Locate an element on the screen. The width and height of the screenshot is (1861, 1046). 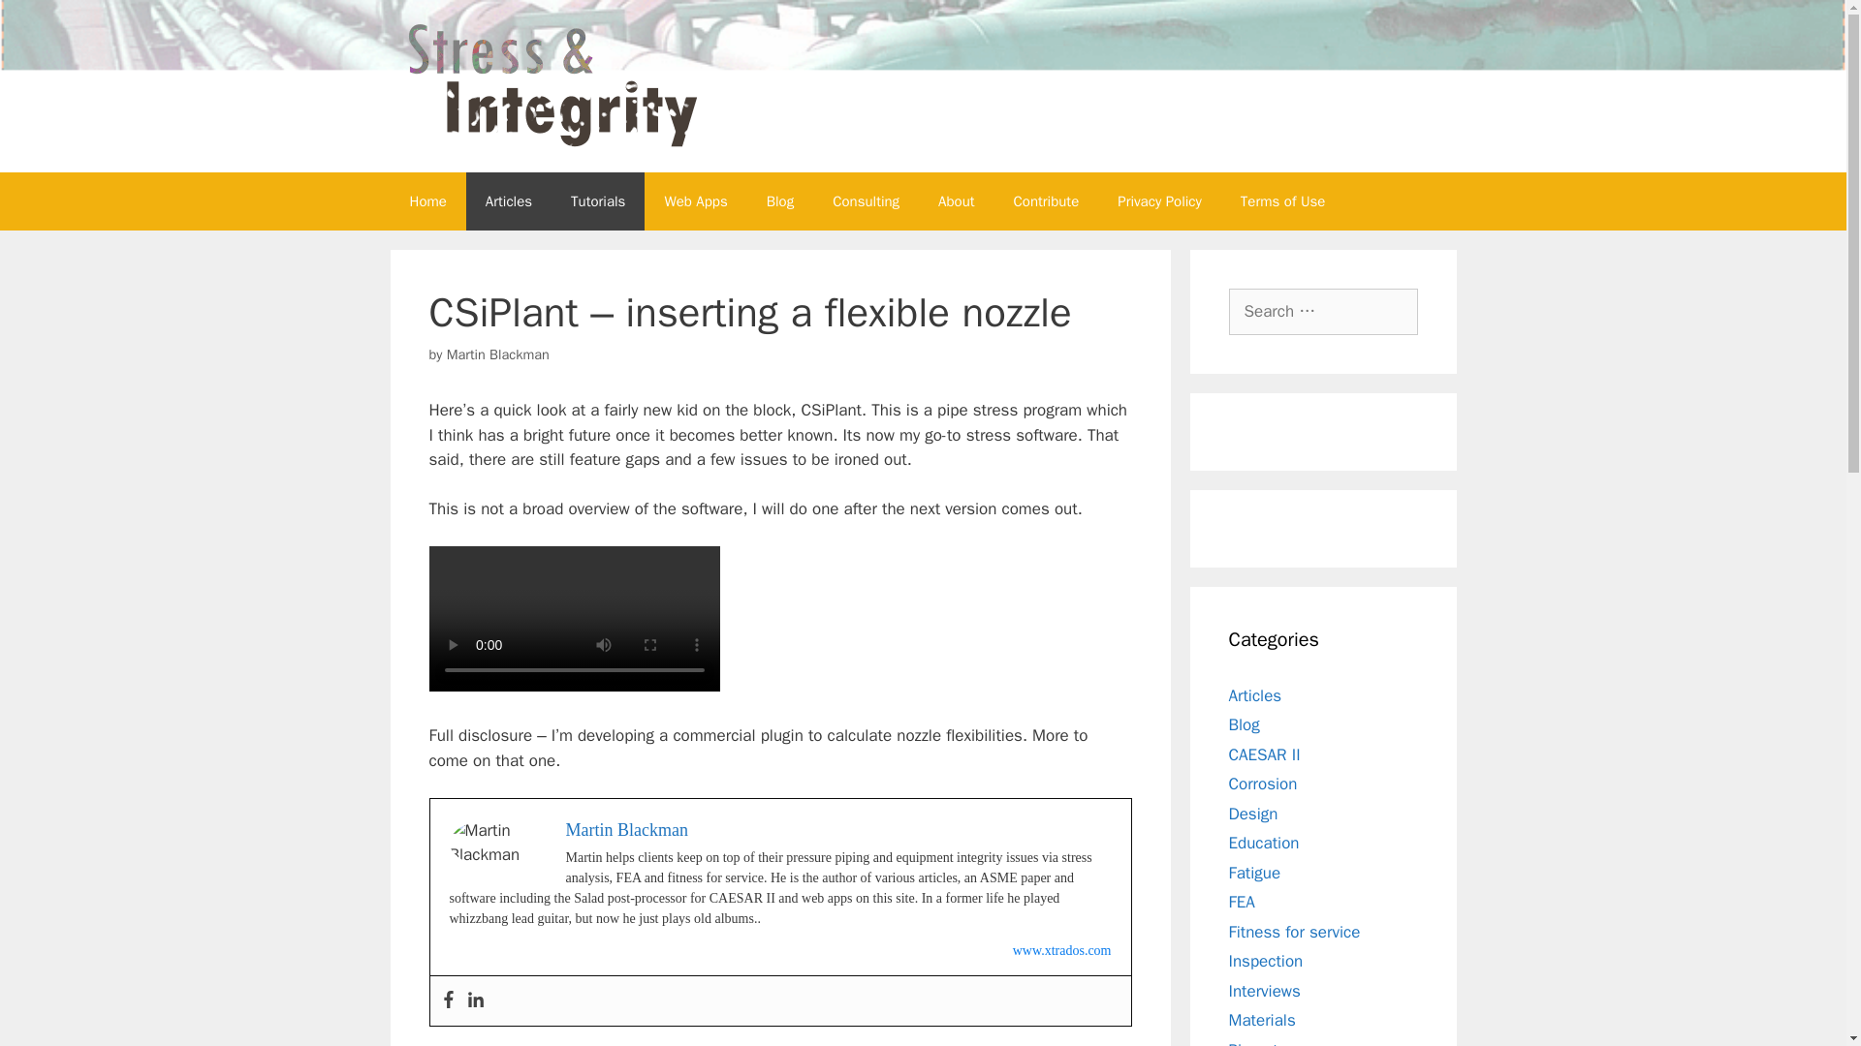
www.xtrados.com is located at coordinates (1061, 951).